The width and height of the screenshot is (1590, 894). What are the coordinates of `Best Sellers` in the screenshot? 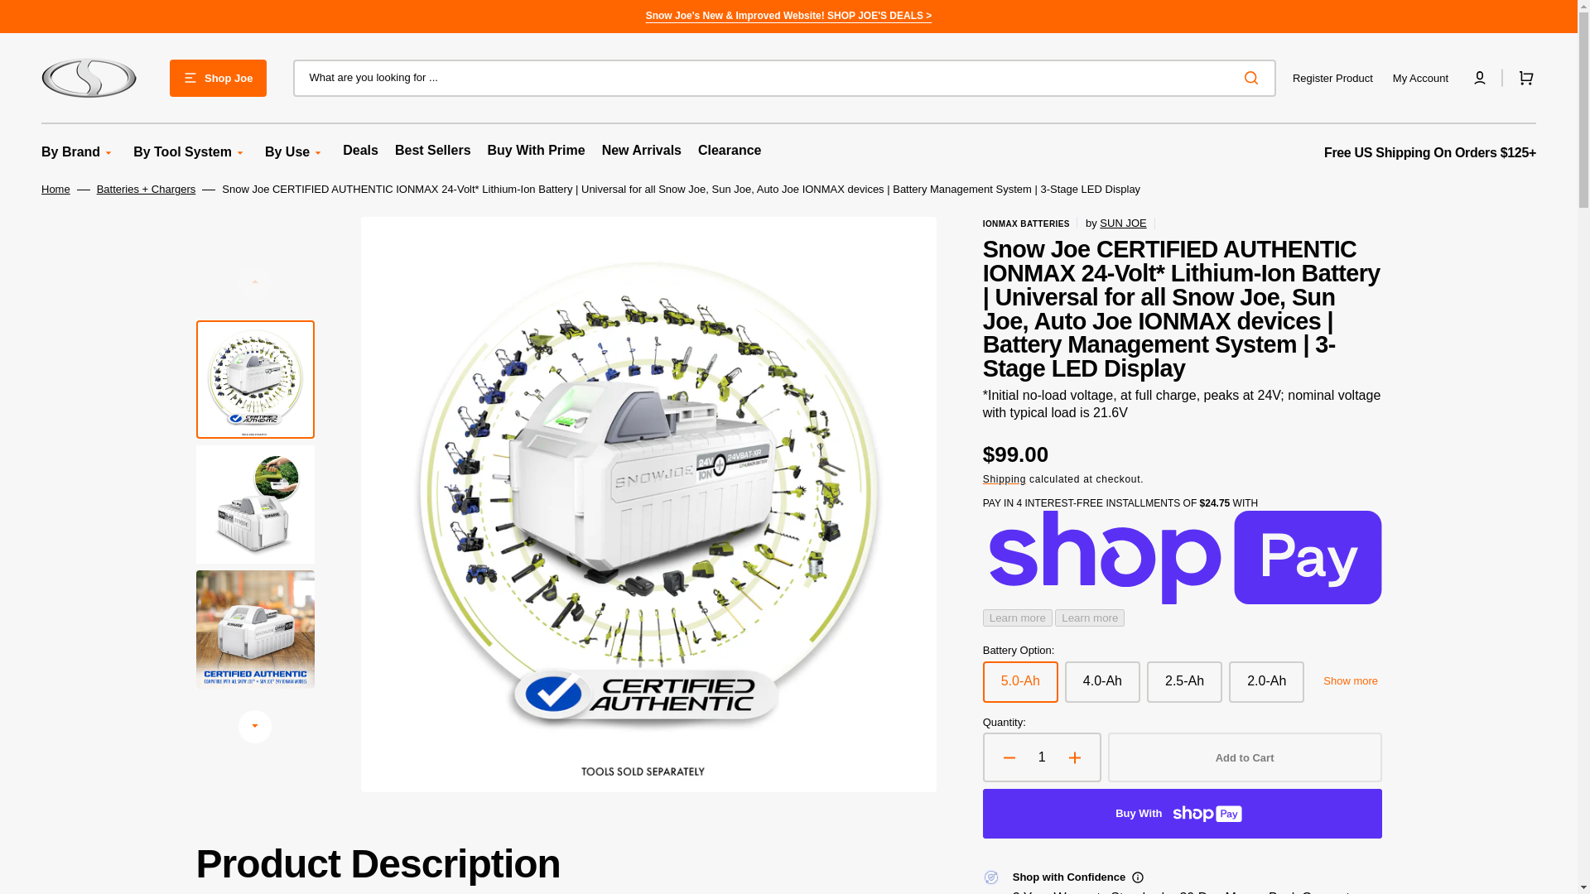 It's located at (432, 151).